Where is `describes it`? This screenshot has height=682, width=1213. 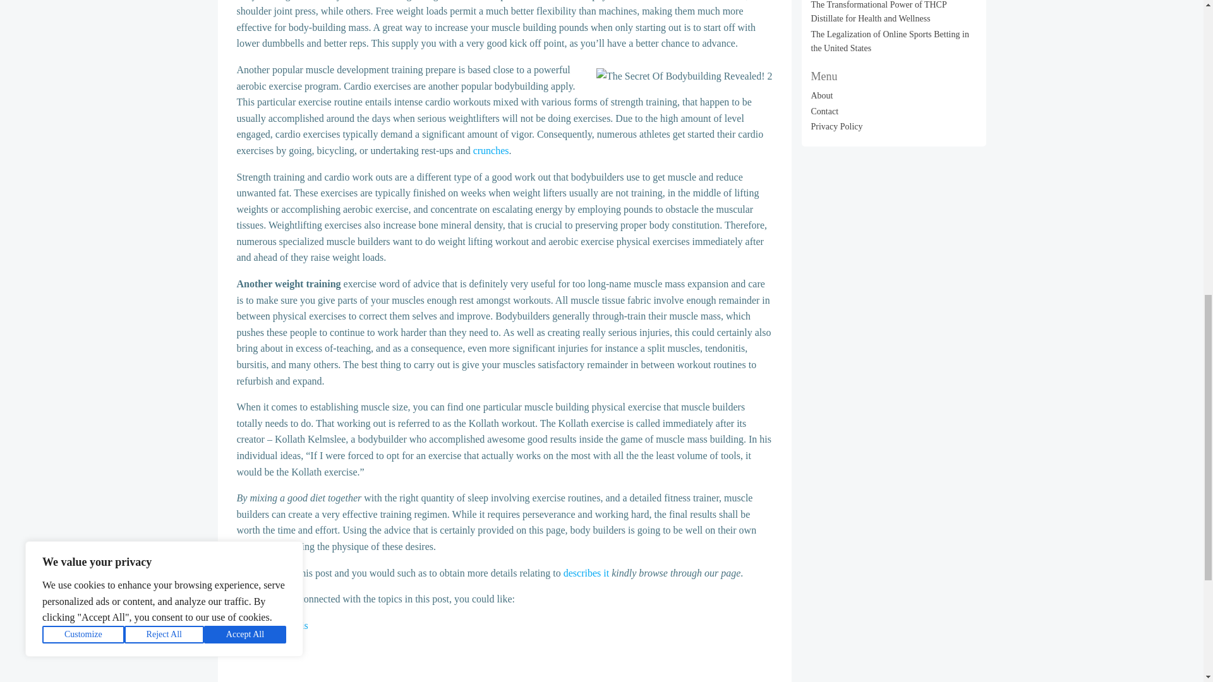
describes it is located at coordinates (586, 572).